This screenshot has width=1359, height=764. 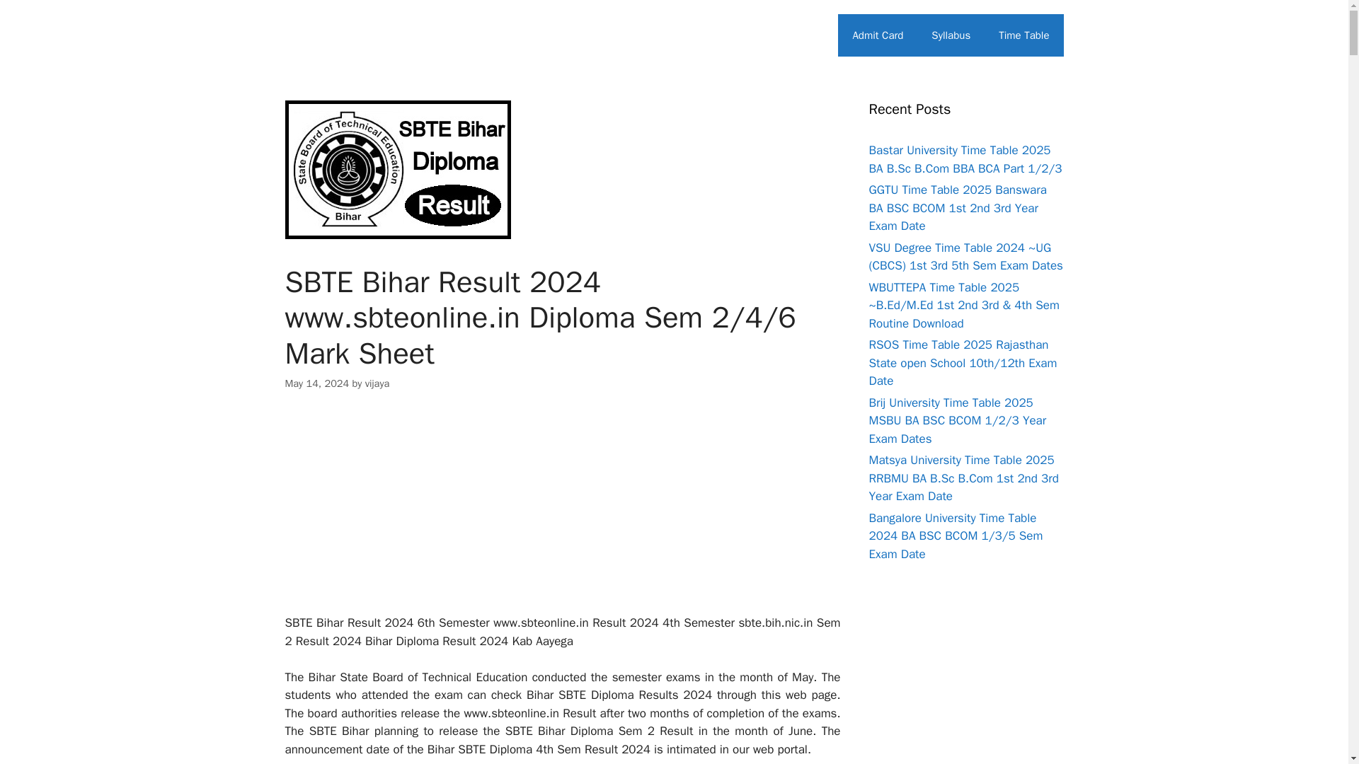 I want to click on vijaya, so click(x=378, y=383).